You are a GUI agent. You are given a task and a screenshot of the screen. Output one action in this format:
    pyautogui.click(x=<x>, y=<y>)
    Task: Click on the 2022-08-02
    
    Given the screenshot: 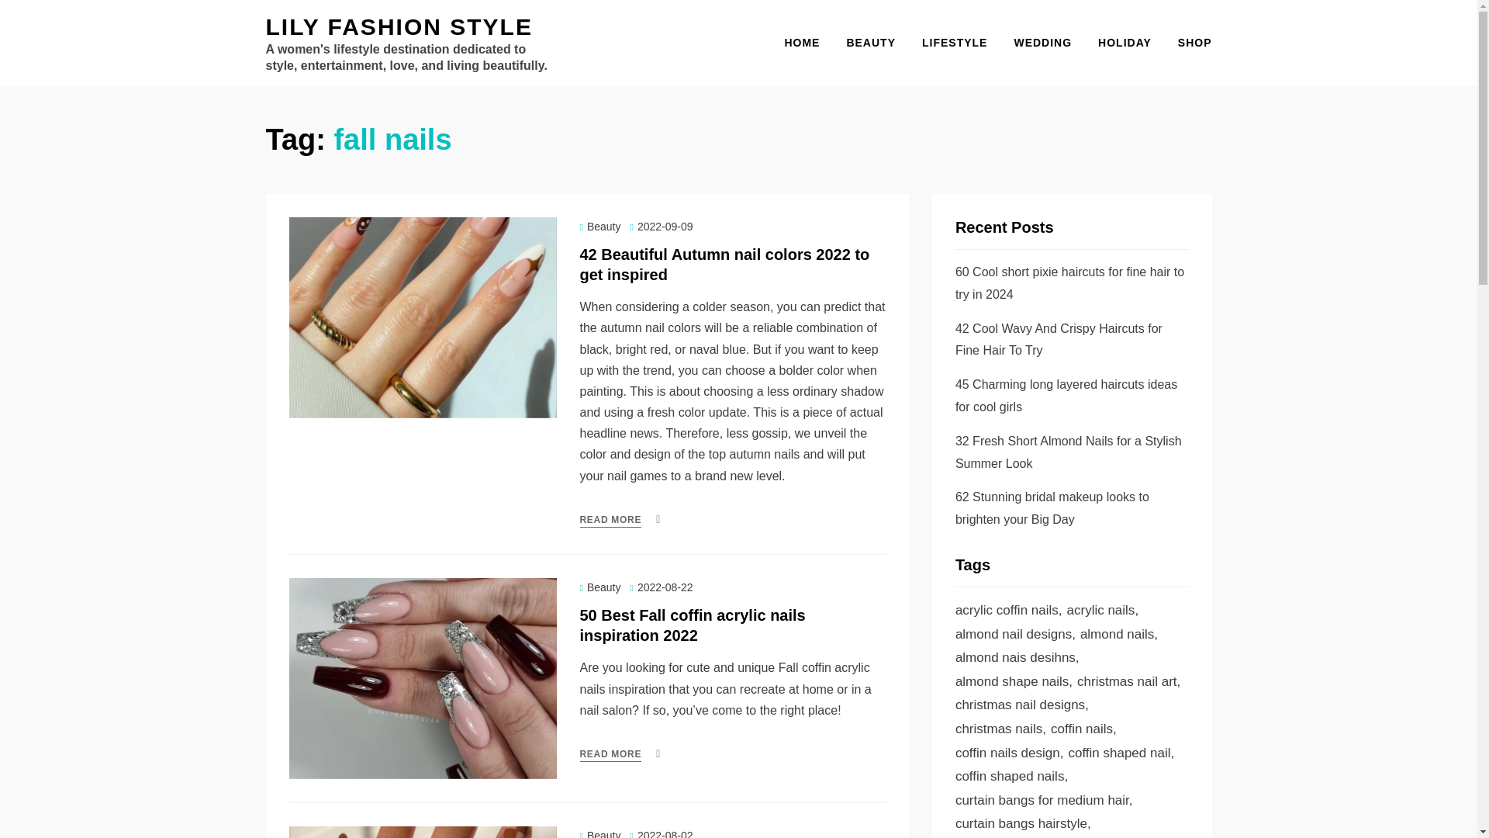 What is the action you would take?
    pyautogui.click(x=661, y=833)
    